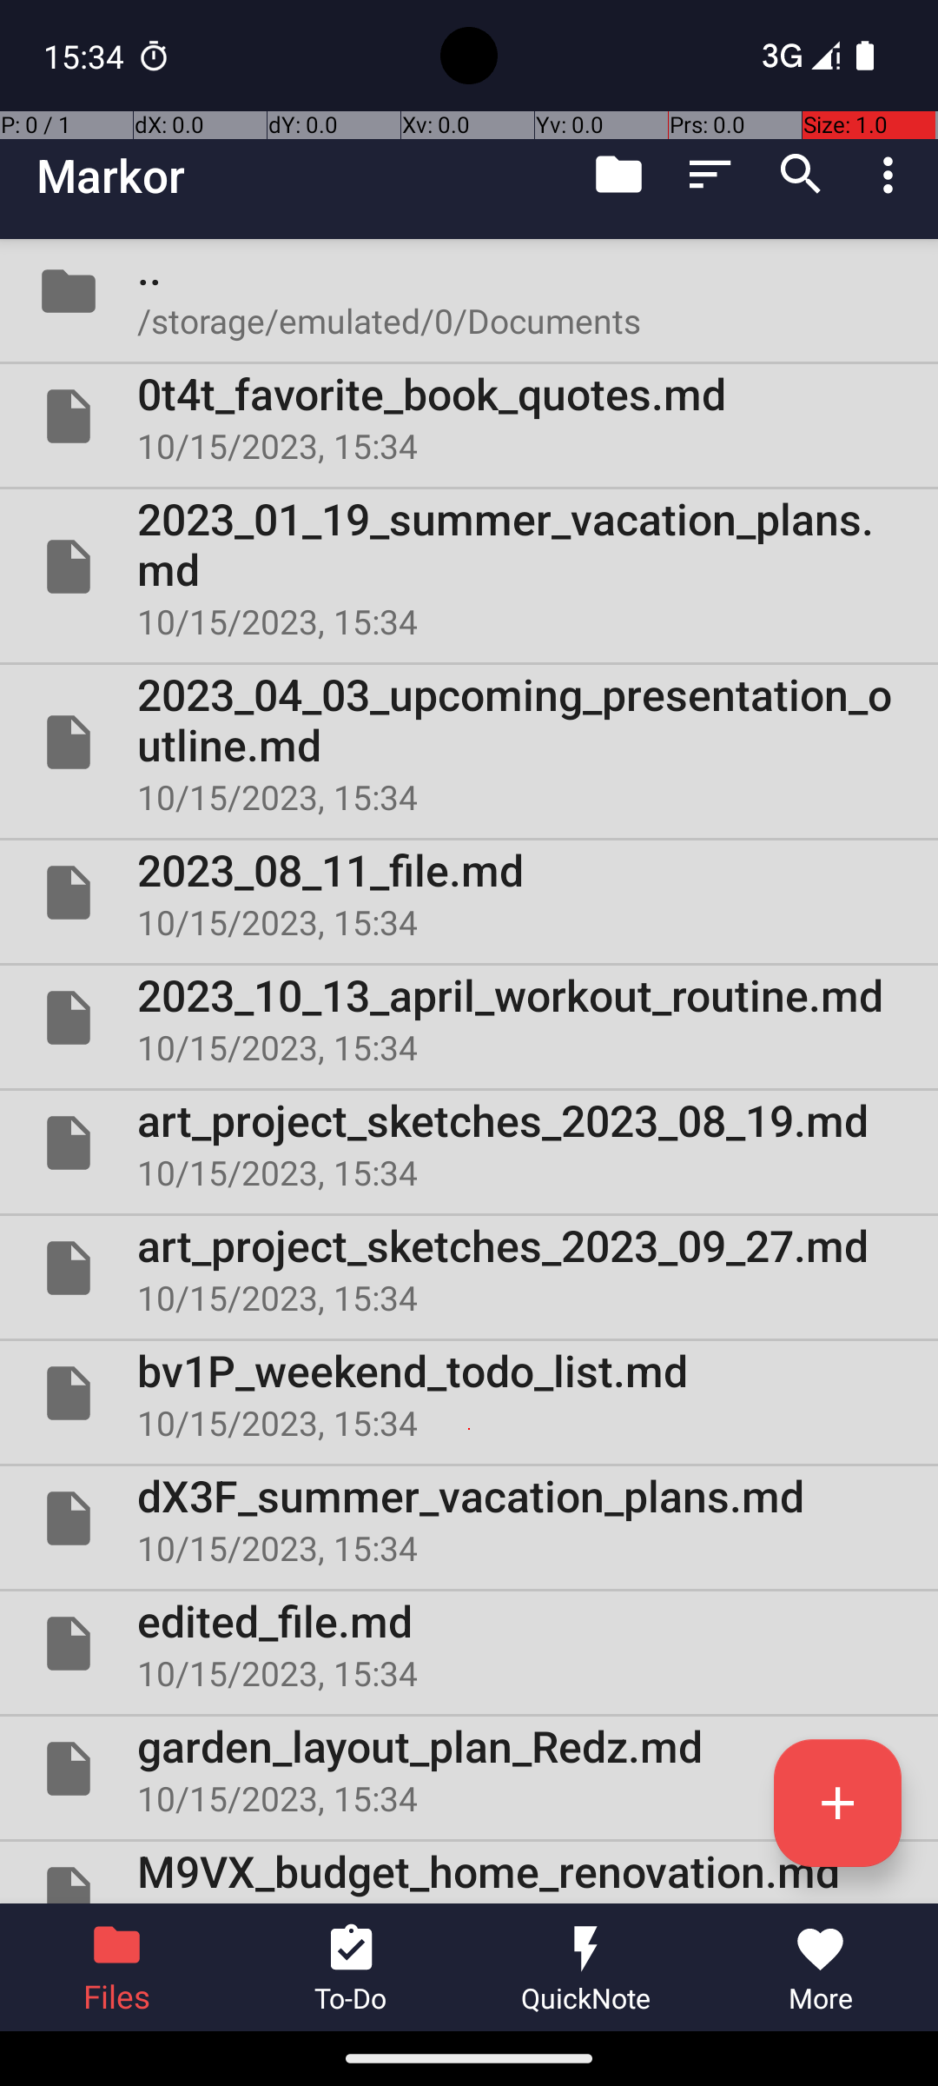 This screenshot has height=2086, width=938. I want to click on File garden_layout_plan_Redz.md , so click(469, 1769).